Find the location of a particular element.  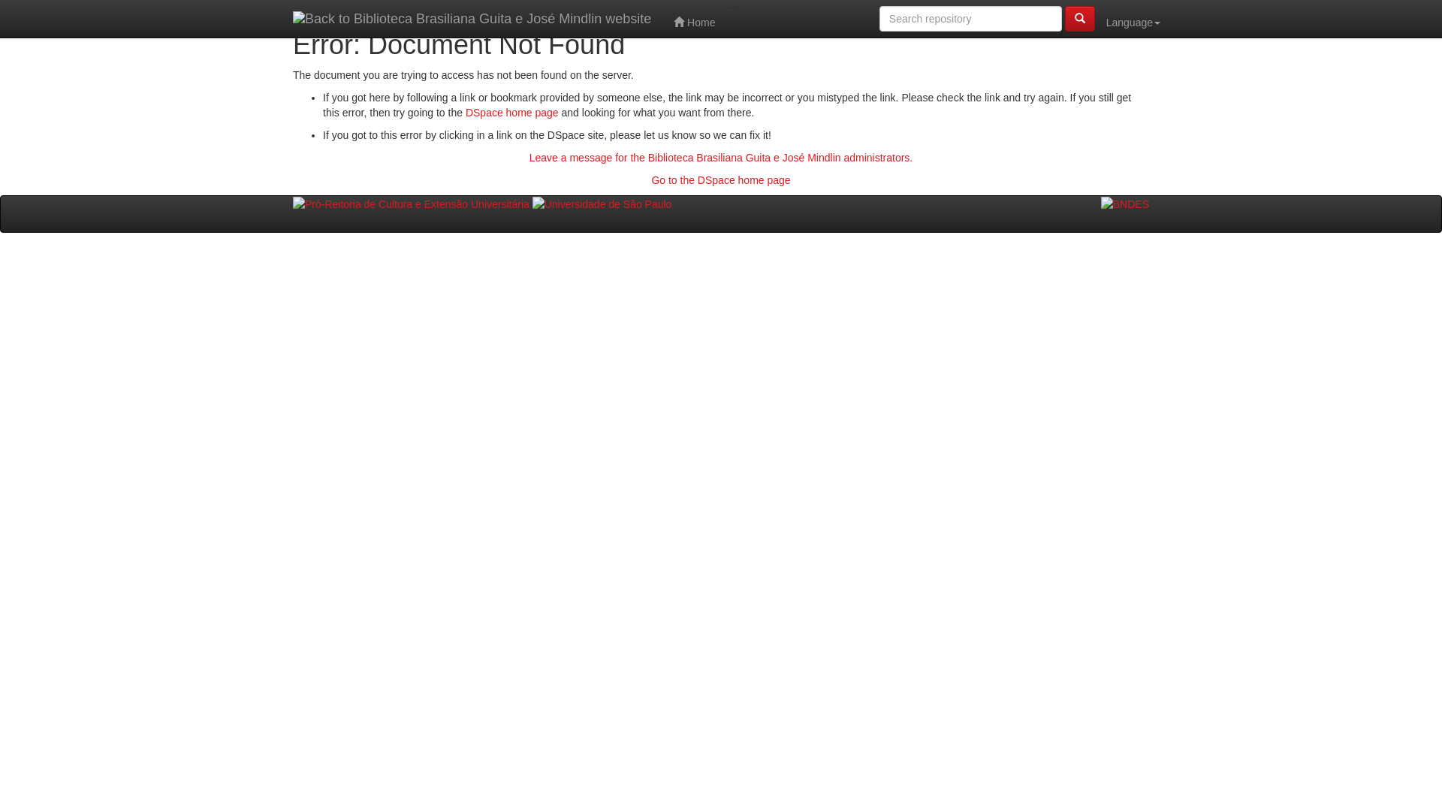

DSpace home page is located at coordinates (512, 113).